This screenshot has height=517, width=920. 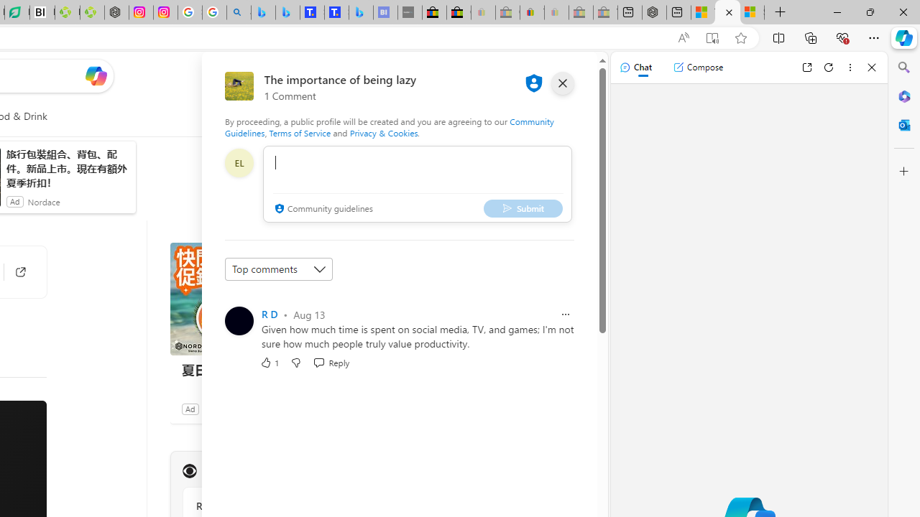 What do you see at coordinates (390, 126) in the screenshot?
I see `Community Guidelines` at bounding box center [390, 126].